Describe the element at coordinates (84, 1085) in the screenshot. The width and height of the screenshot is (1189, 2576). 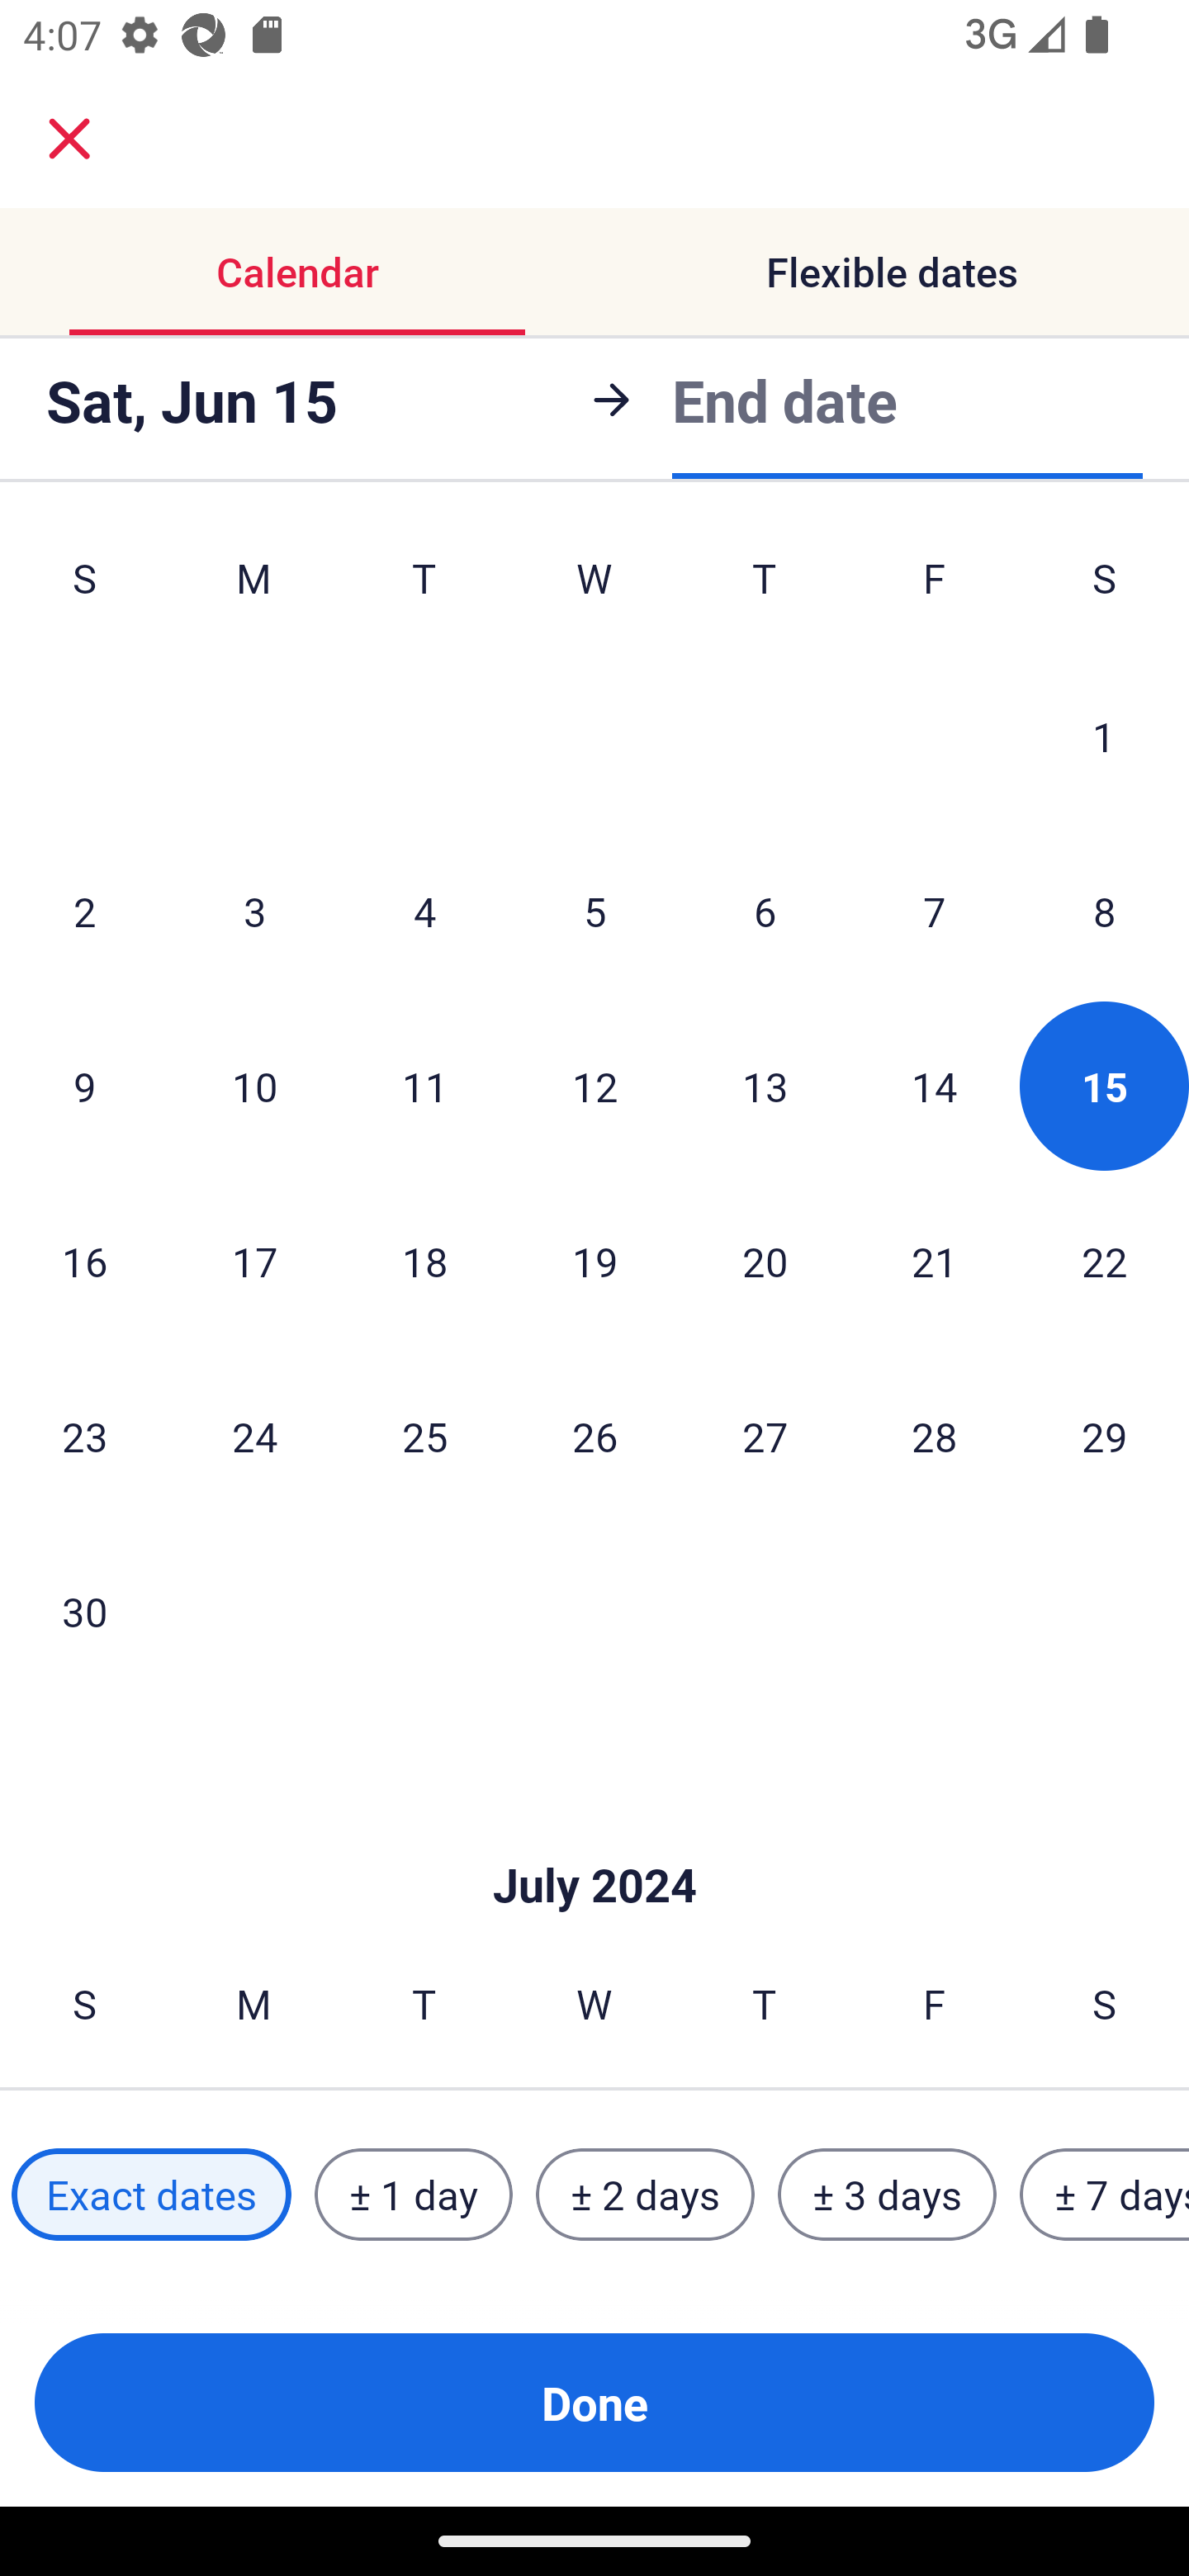
I see `9 Sunday, June 9, 2024` at that location.